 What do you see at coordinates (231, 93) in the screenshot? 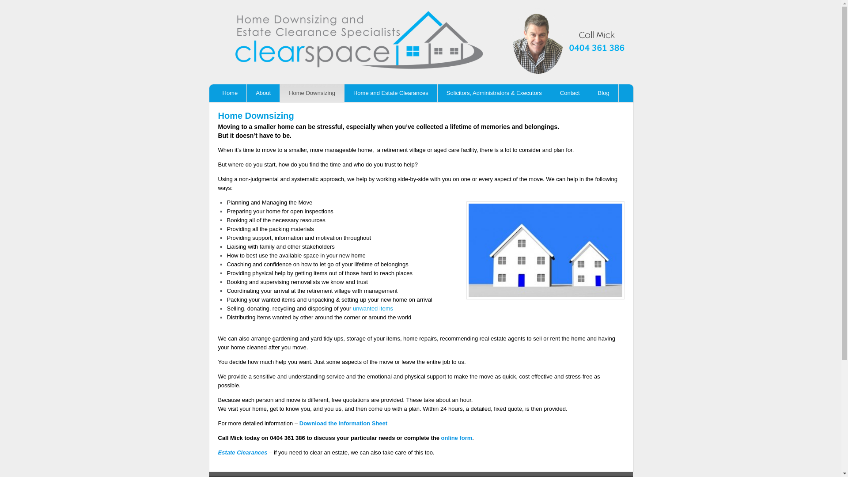
I see `Home` at bounding box center [231, 93].